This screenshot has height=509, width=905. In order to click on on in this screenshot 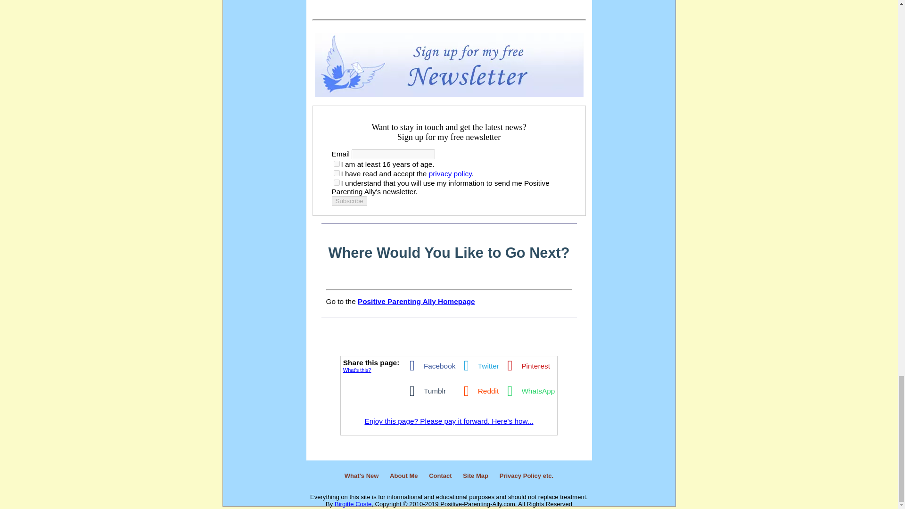, I will do `click(337, 183)`.